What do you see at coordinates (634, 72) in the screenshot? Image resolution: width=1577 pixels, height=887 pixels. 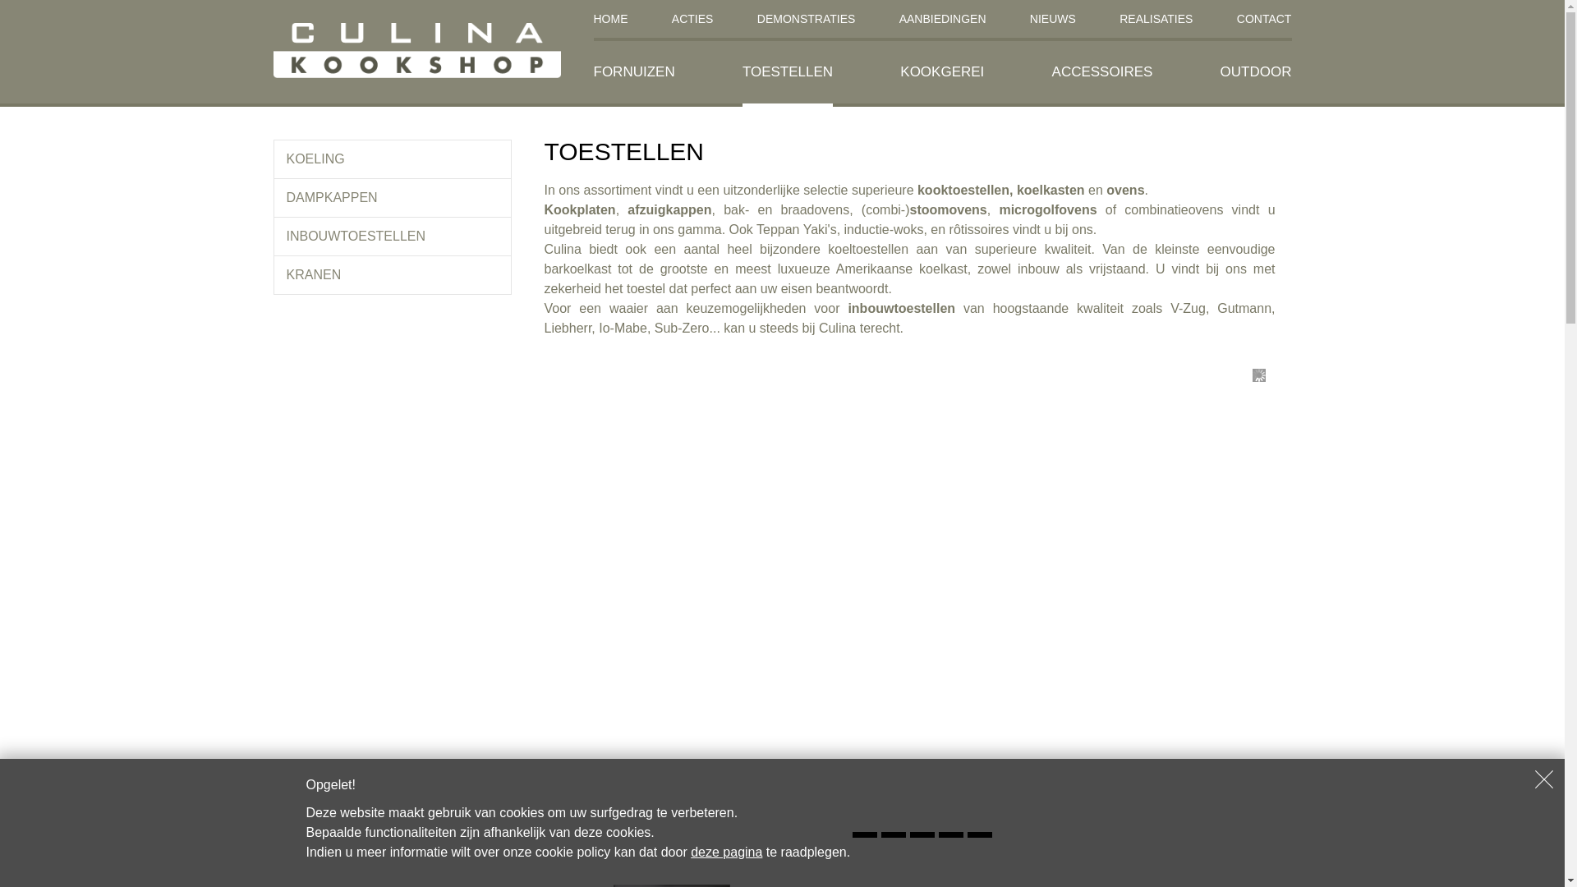 I see `FORNUIZEN` at bounding box center [634, 72].